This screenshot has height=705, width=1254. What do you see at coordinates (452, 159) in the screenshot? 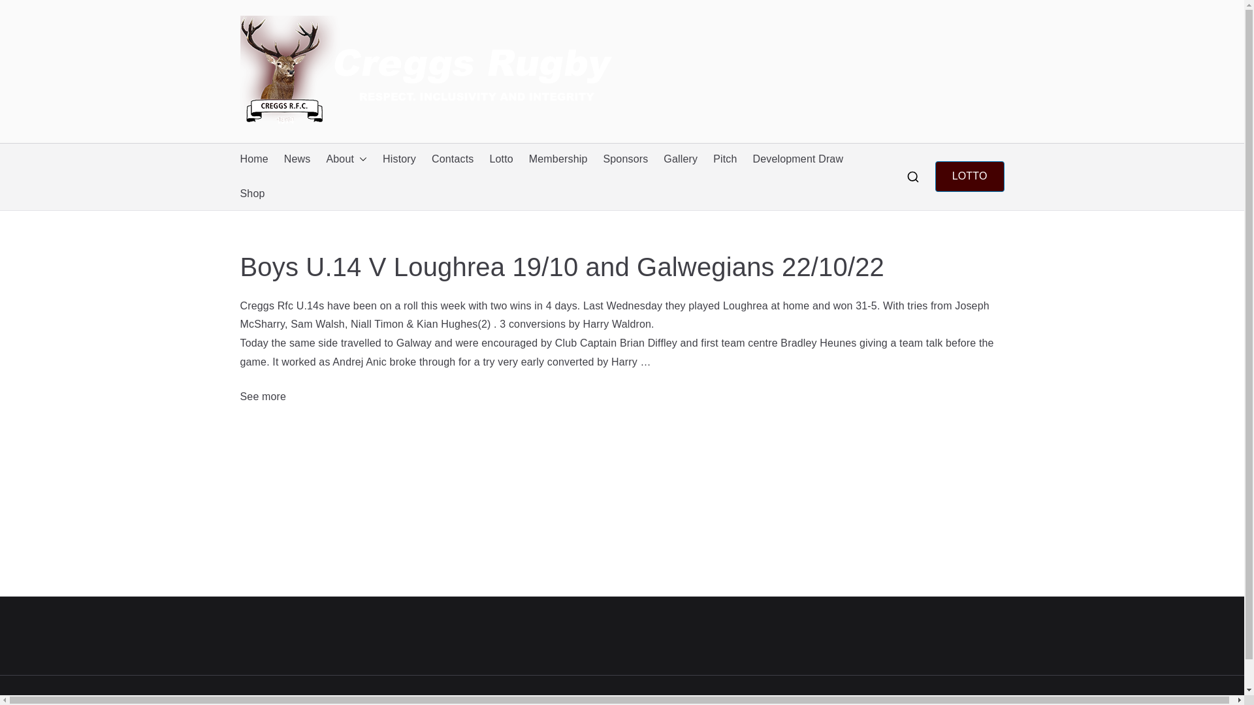
I see `Contacts` at bounding box center [452, 159].